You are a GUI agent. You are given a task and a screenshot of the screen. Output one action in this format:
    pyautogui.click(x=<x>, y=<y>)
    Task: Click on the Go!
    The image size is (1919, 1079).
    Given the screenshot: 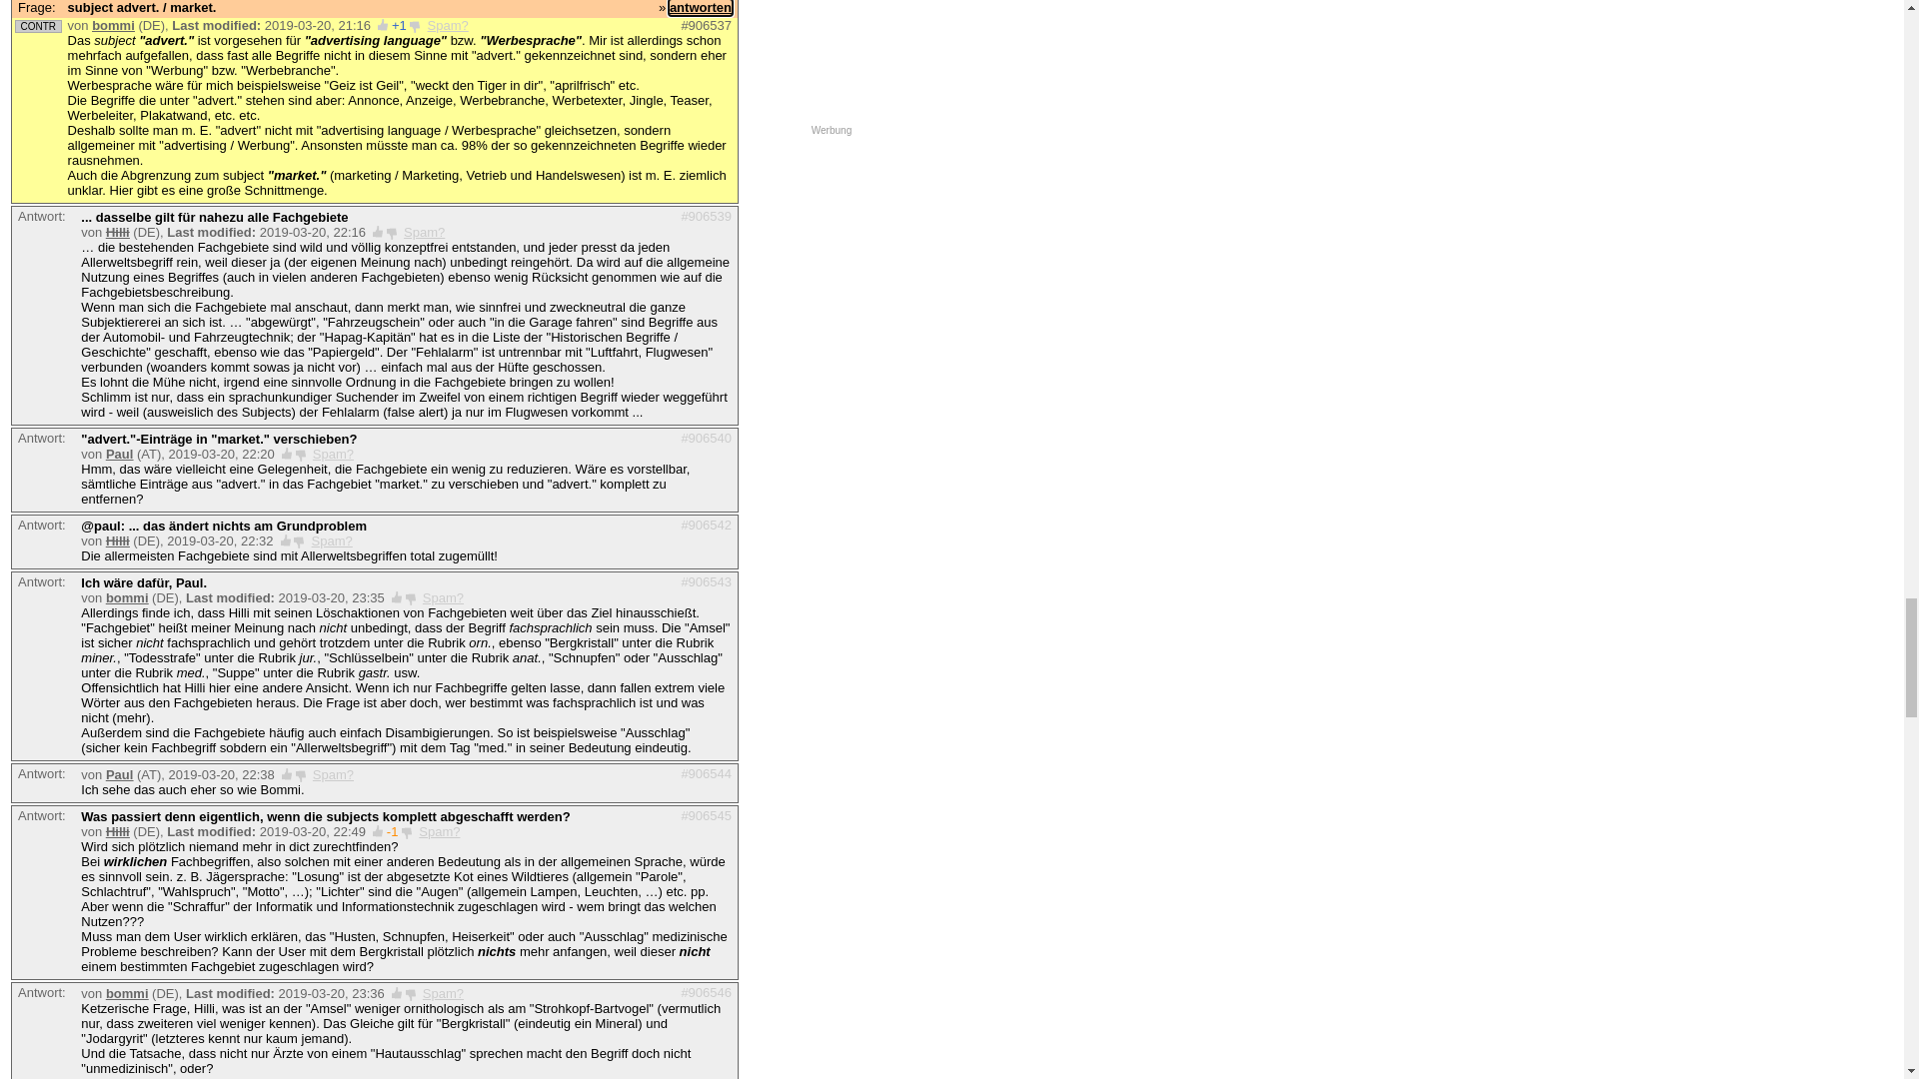 What is the action you would take?
    pyautogui.click(x=235, y=319)
    